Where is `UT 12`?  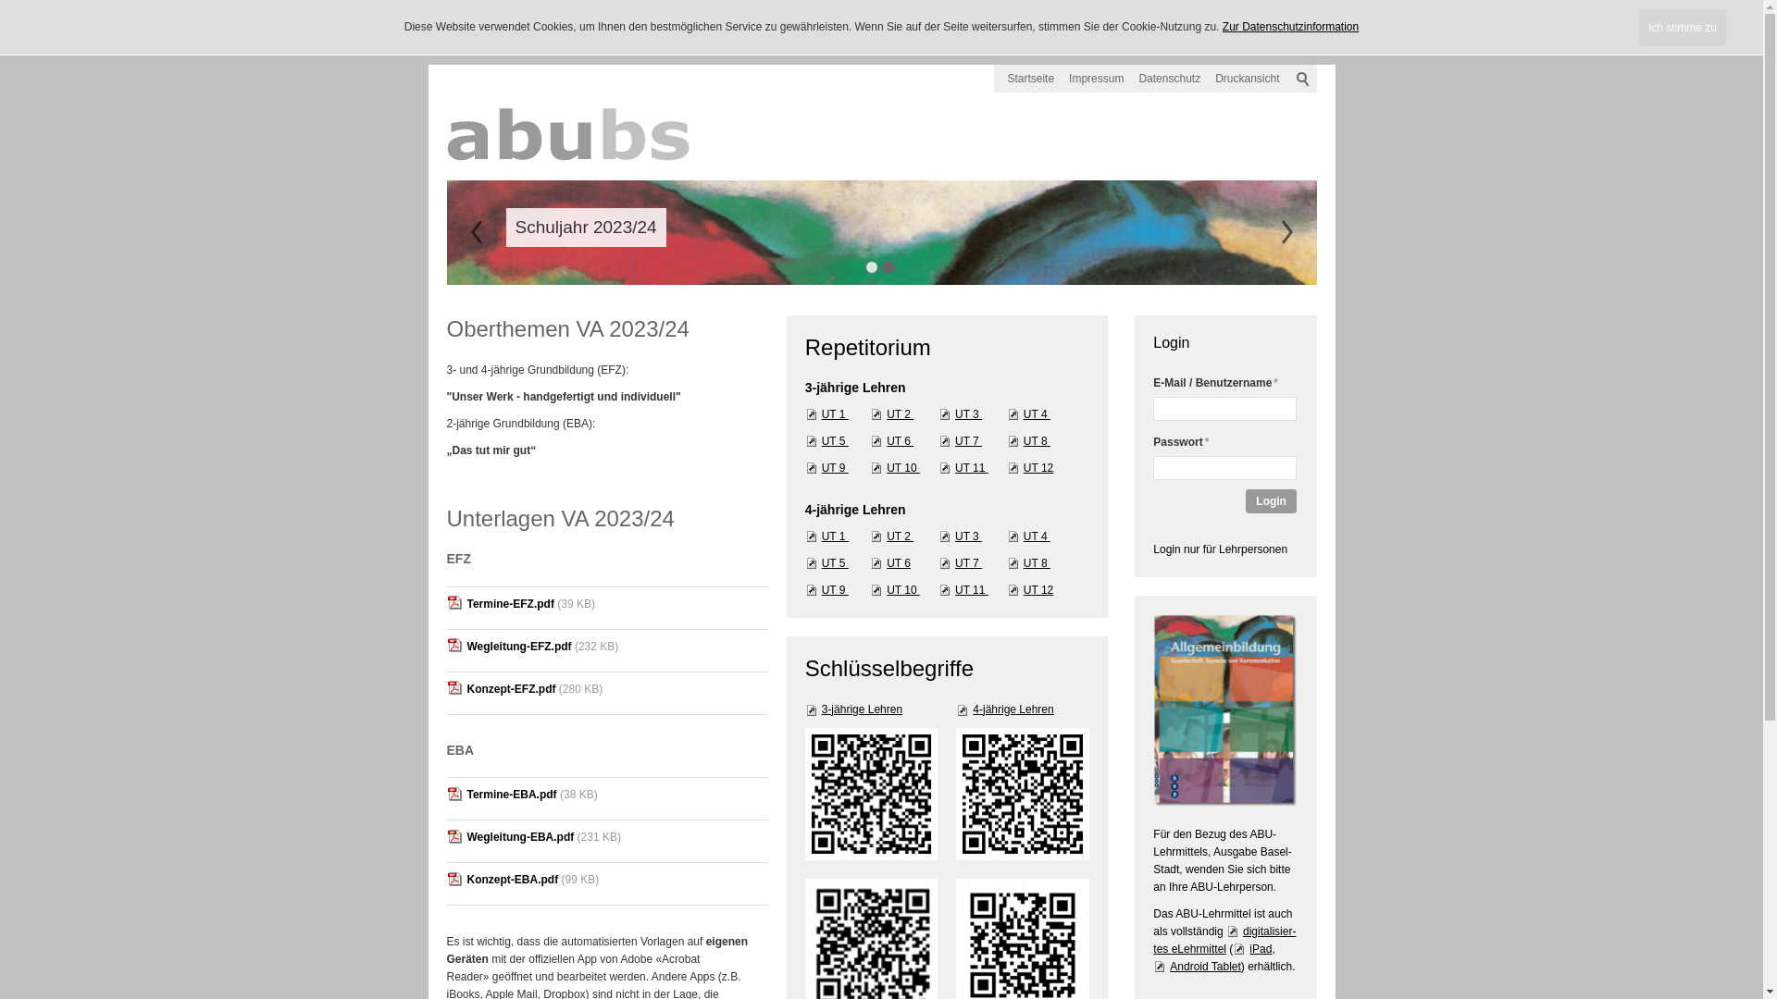 UT 12 is located at coordinates (1030, 589).